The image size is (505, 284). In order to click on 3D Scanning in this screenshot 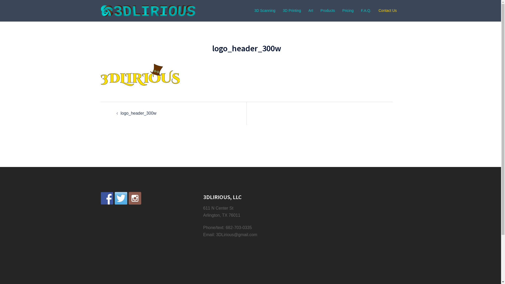, I will do `click(265, 11)`.